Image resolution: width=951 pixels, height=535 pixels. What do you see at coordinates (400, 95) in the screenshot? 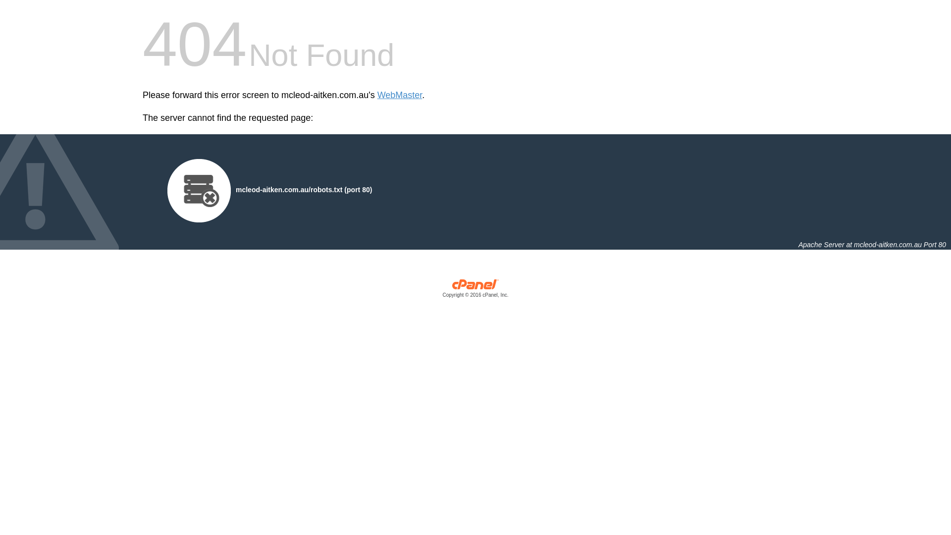
I see `WebMaster` at bounding box center [400, 95].